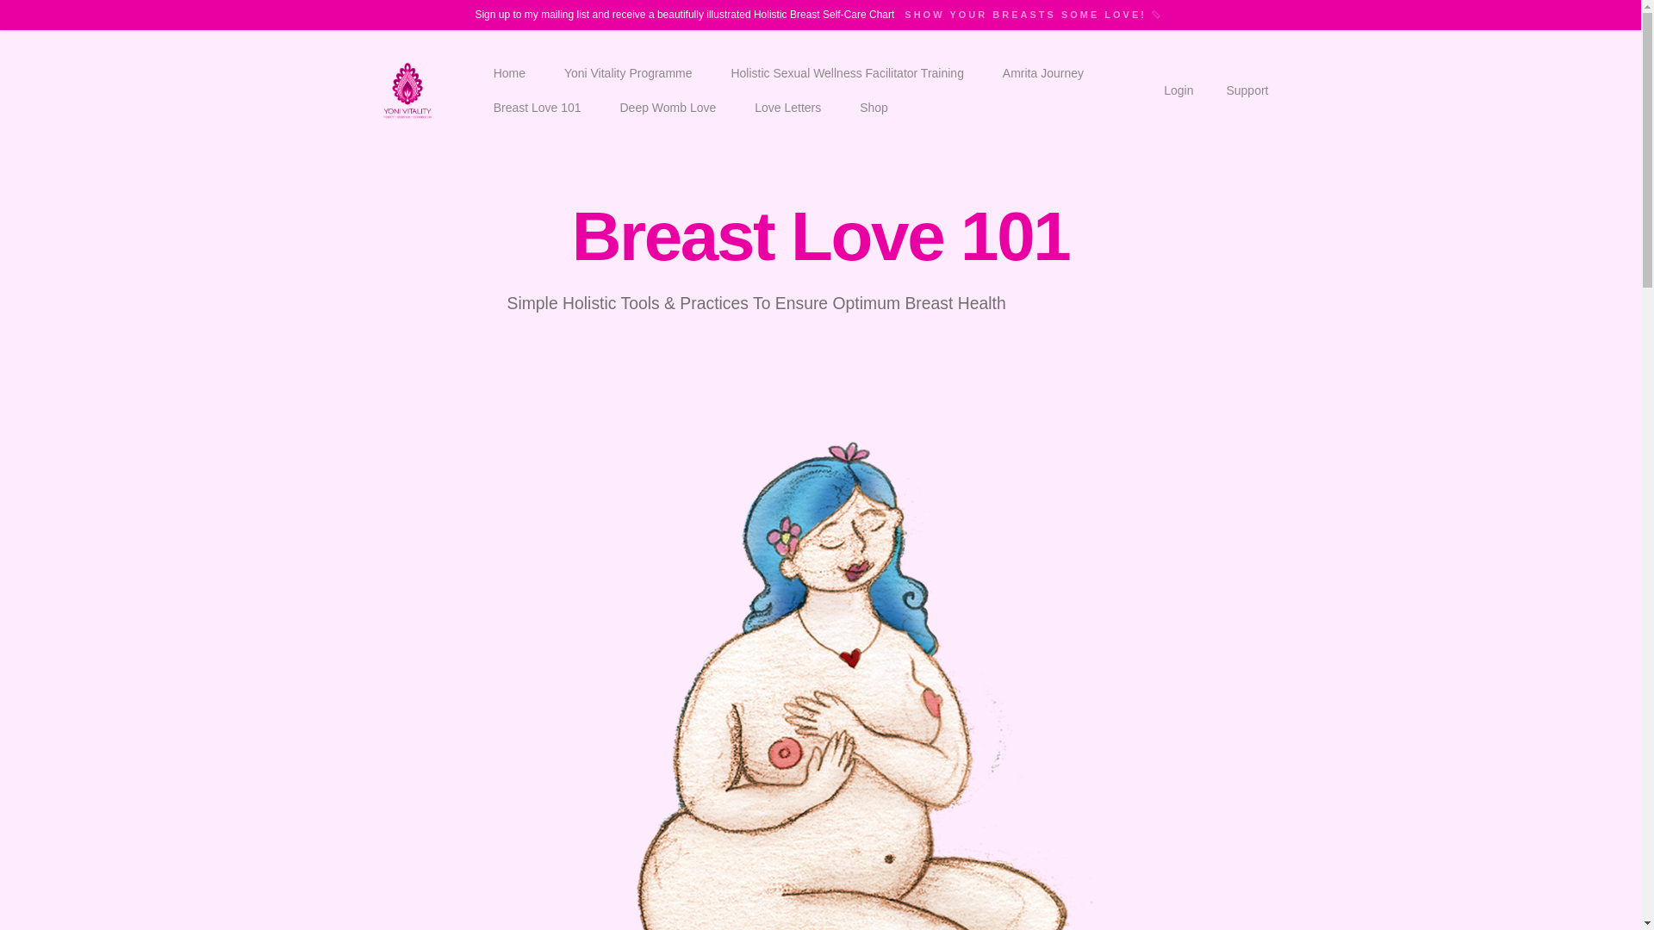 This screenshot has height=930, width=1654. What do you see at coordinates (509, 72) in the screenshot?
I see `Home` at bounding box center [509, 72].